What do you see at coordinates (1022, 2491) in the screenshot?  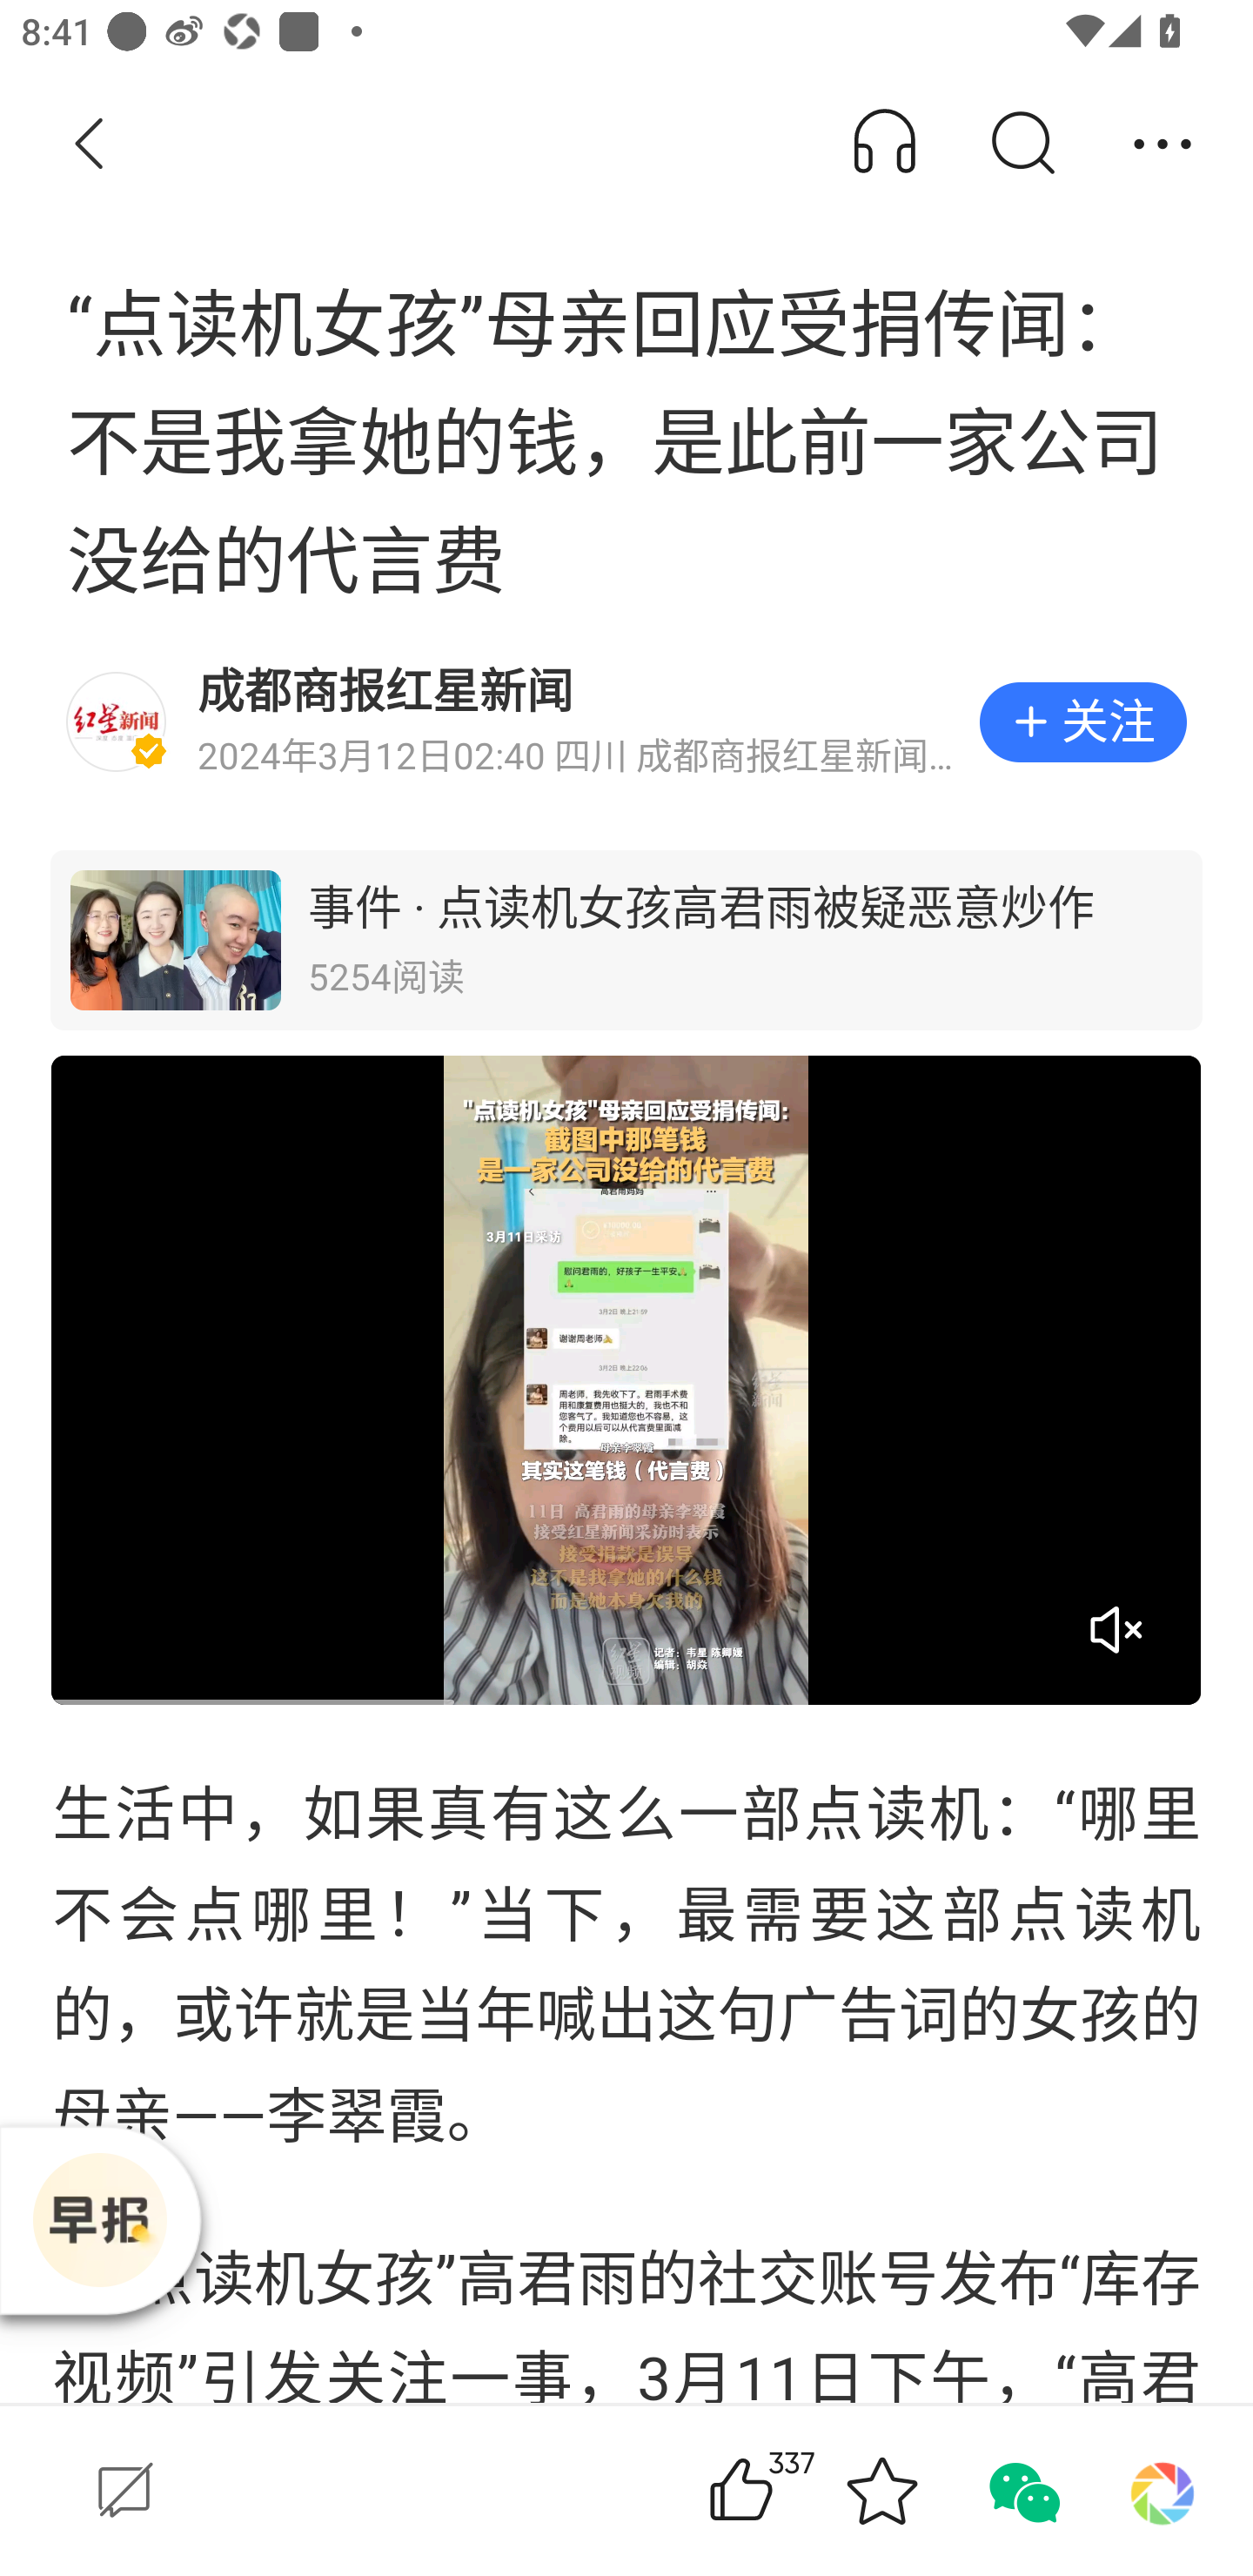 I see `分享到微信 ` at bounding box center [1022, 2491].